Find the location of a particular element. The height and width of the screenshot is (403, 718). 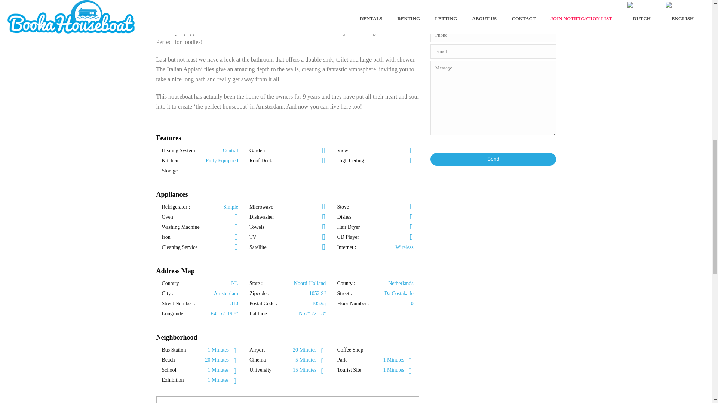

Send is located at coordinates (493, 159).